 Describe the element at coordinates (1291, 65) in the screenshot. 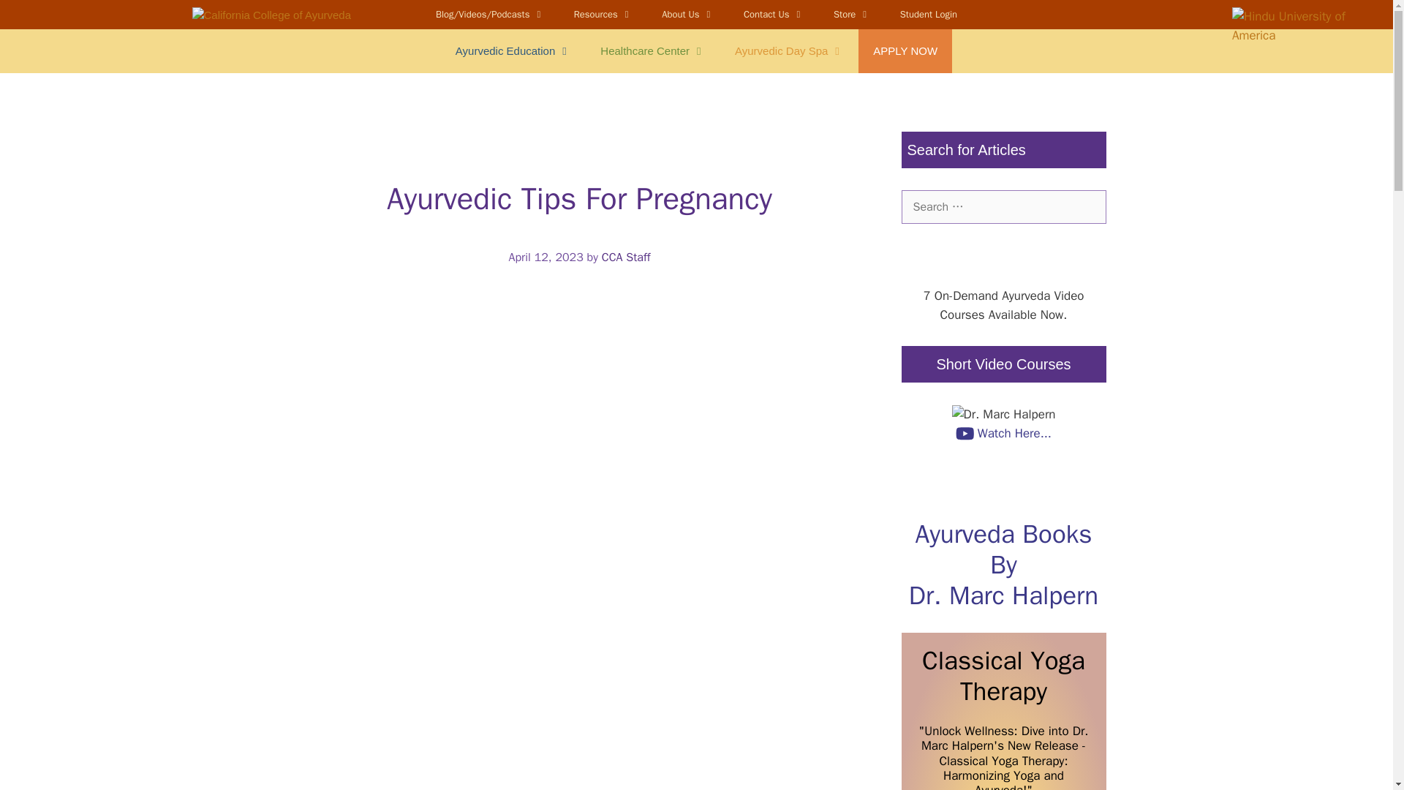

I see `Visit Our Home Page` at that location.